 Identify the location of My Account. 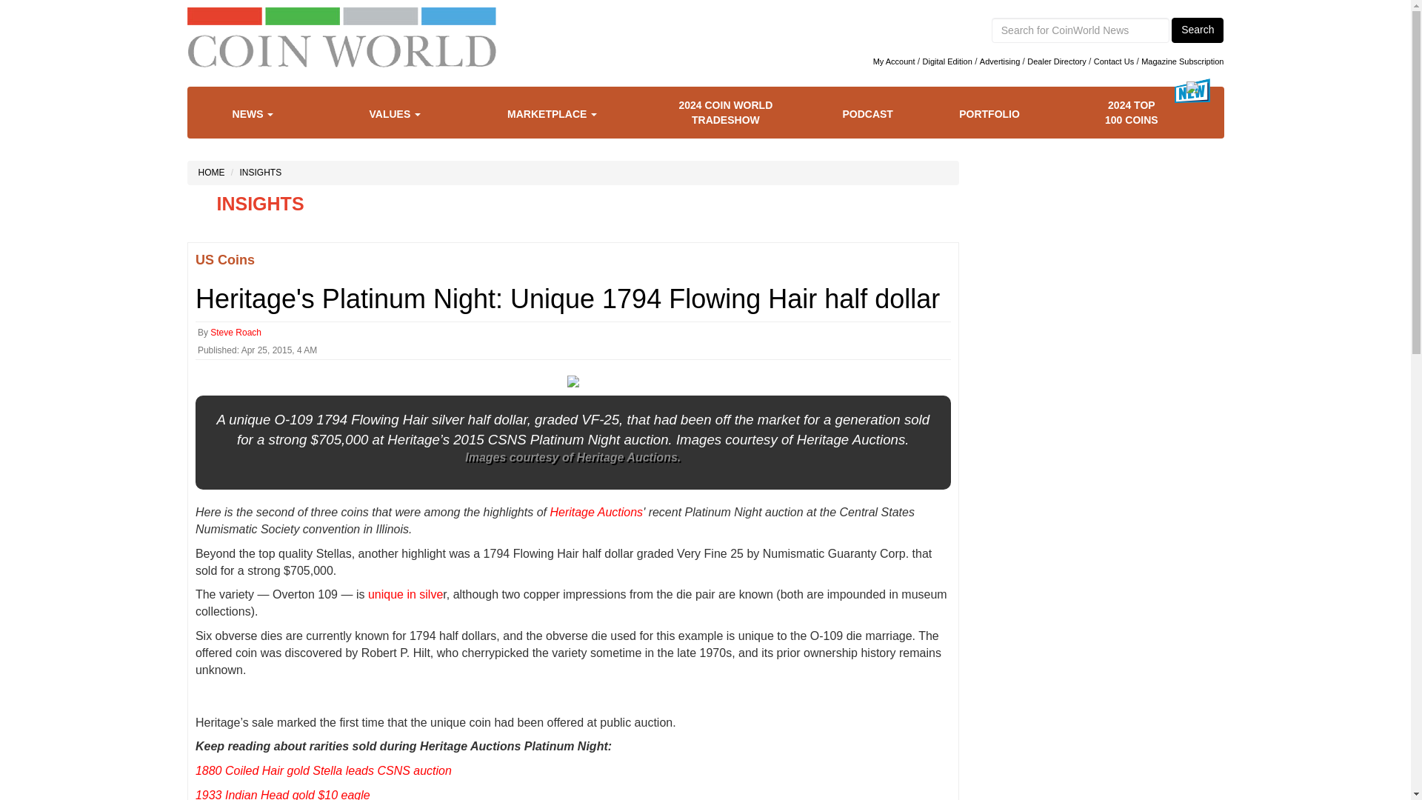
(894, 61).